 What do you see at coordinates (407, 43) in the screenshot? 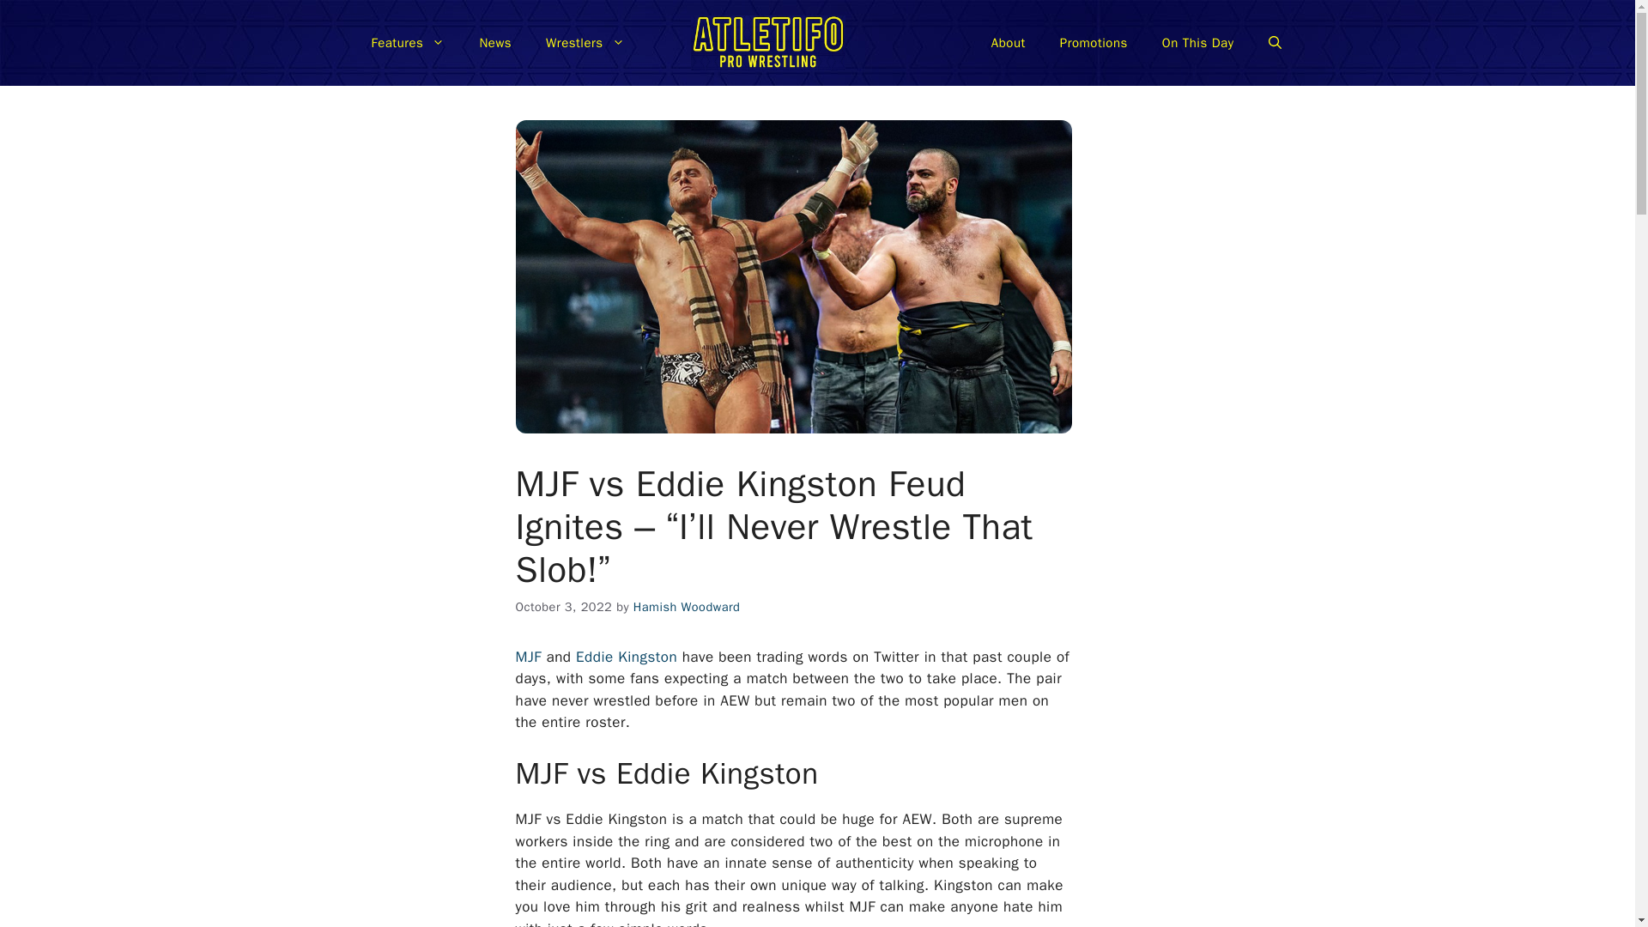
I see `Features` at bounding box center [407, 43].